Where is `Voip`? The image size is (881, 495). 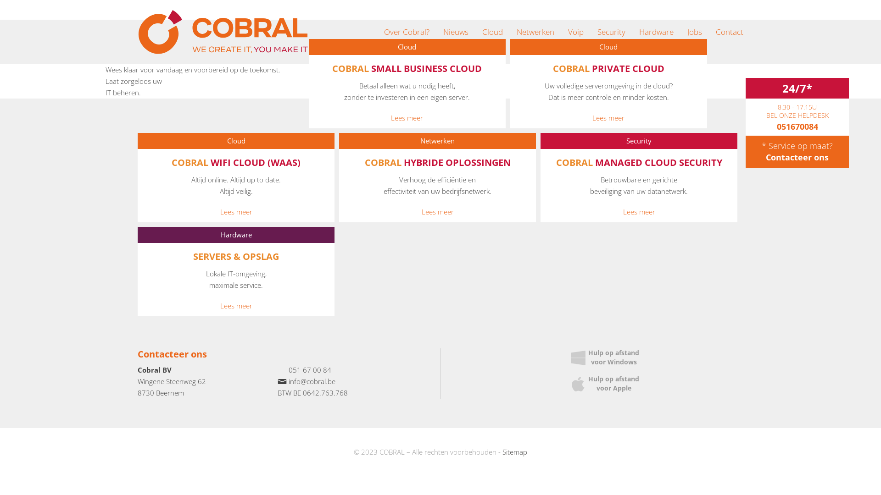
Voip is located at coordinates (576, 32).